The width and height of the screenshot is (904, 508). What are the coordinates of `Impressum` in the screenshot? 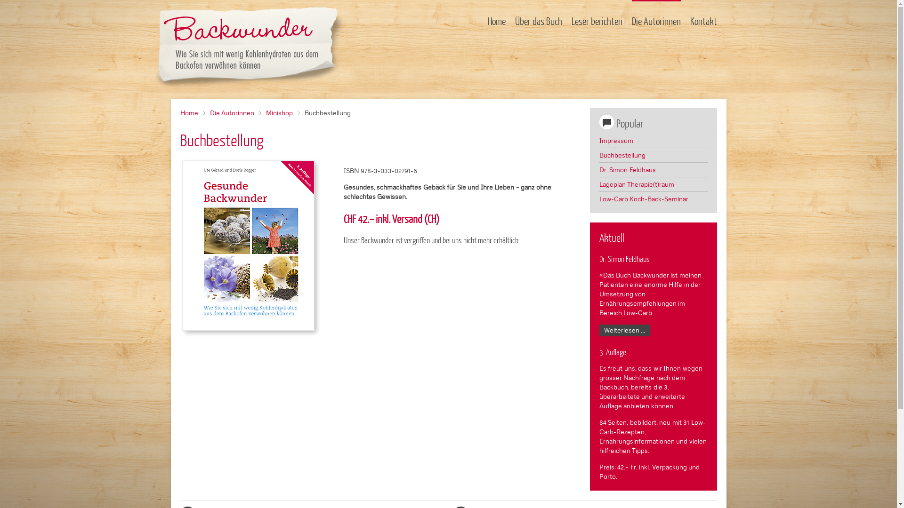 It's located at (653, 141).